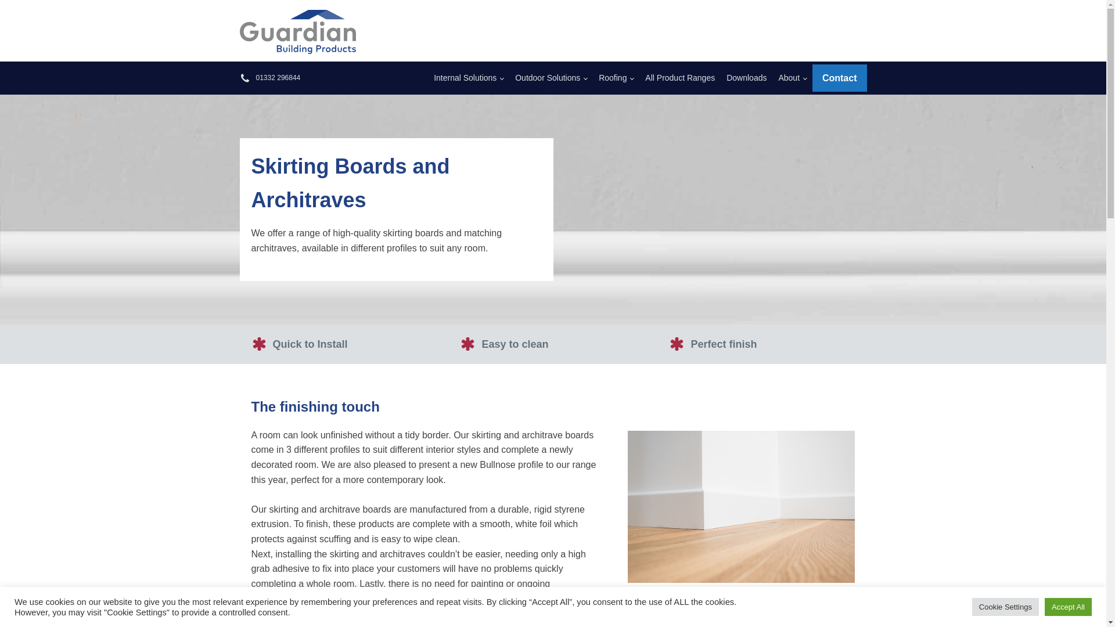  Describe the element at coordinates (278, 78) in the screenshot. I see `01332 296844` at that location.